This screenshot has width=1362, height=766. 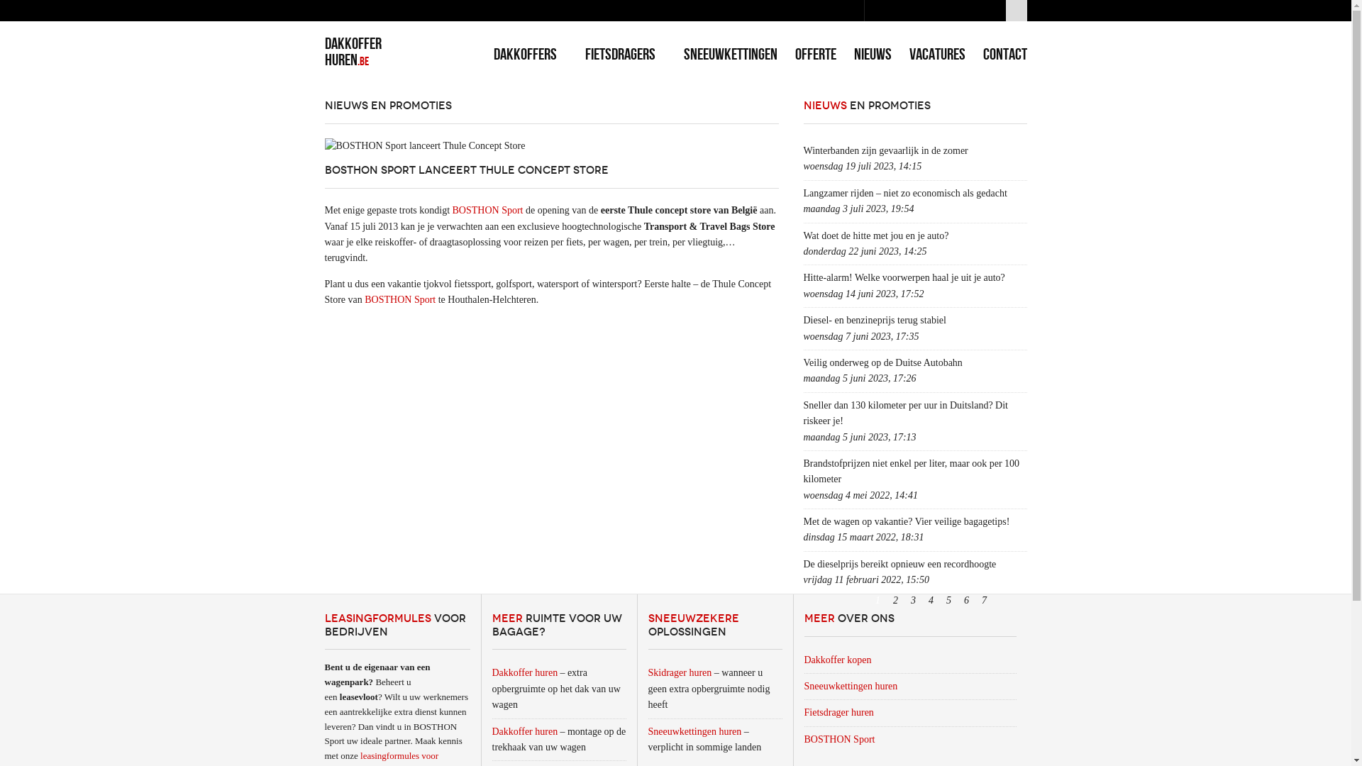 What do you see at coordinates (844, 739) in the screenshot?
I see `BOSTHON Sport` at bounding box center [844, 739].